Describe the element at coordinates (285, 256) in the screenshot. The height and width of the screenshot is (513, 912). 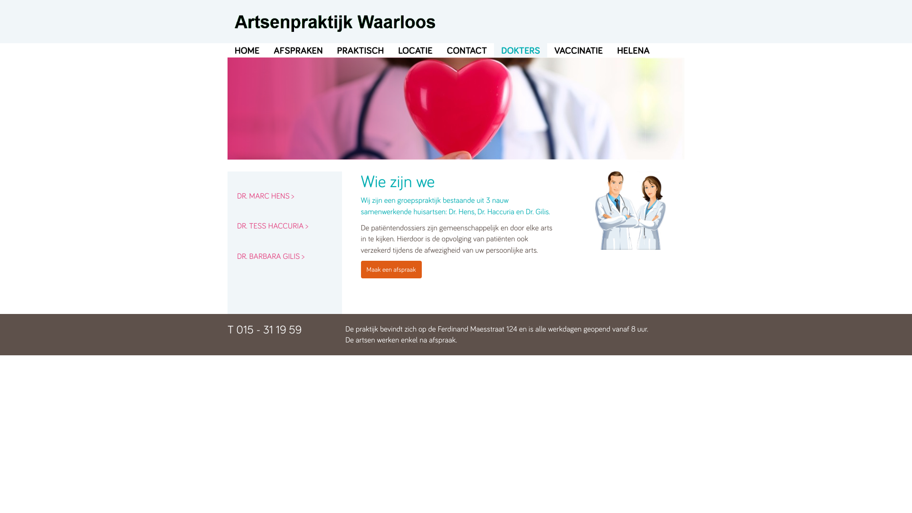
I see `DR. BARBARA GILIS` at that location.